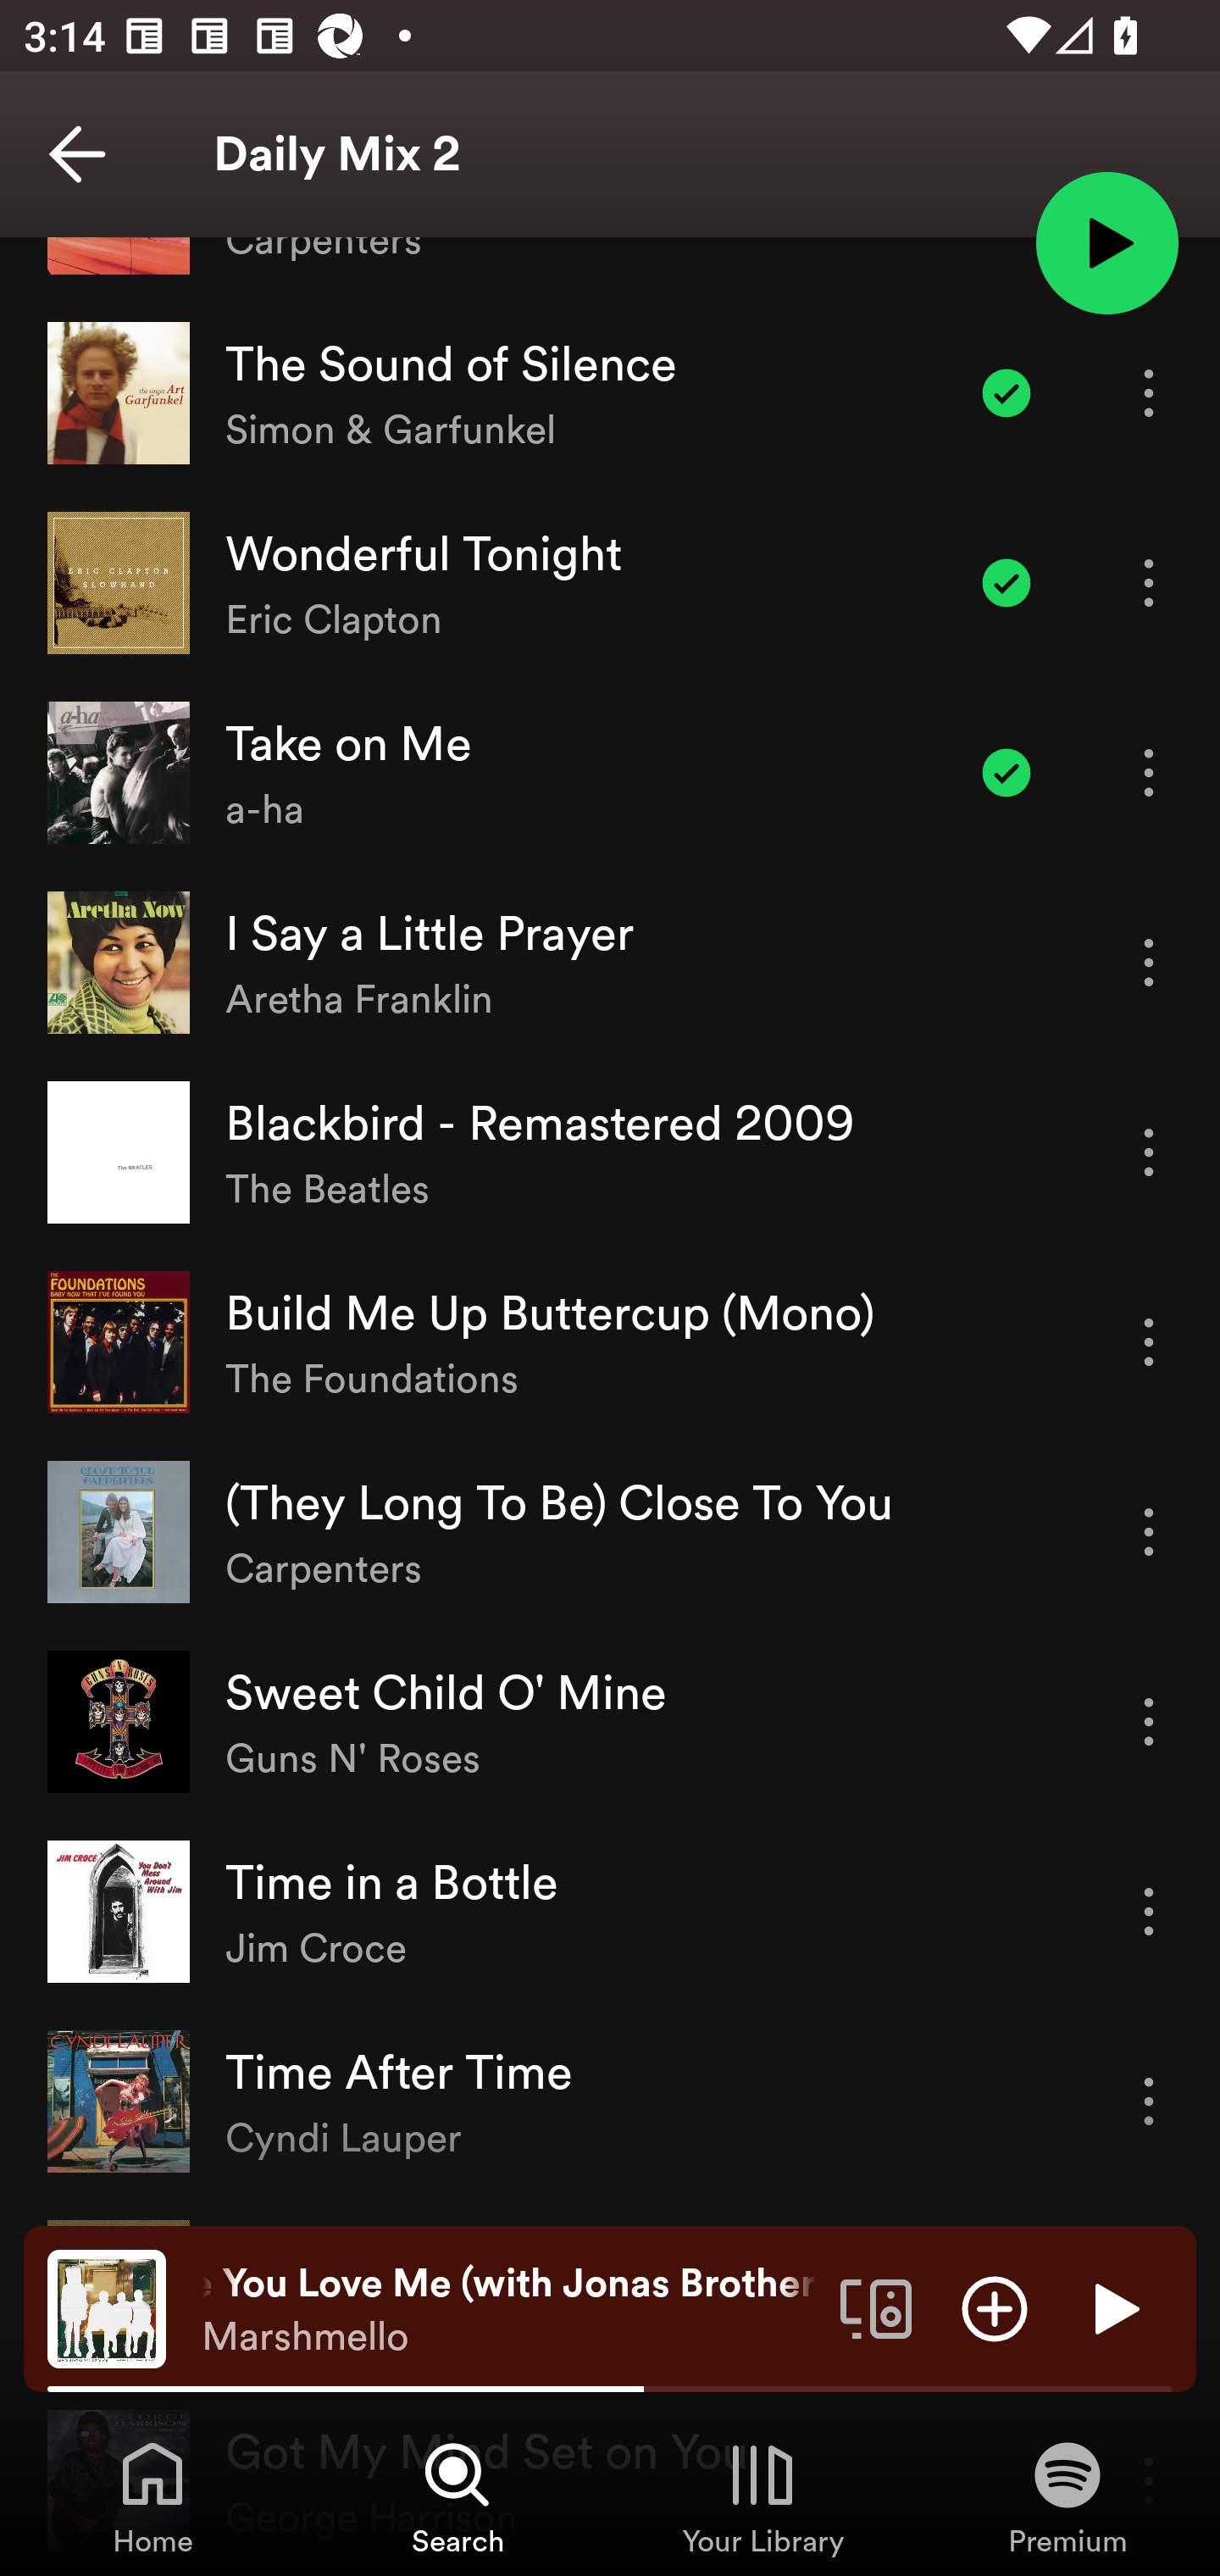 The image size is (1220, 2576). What do you see at coordinates (1149, 1341) in the screenshot?
I see `More options for song Build Me Up Buttercup (Mono)` at bounding box center [1149, 1341].